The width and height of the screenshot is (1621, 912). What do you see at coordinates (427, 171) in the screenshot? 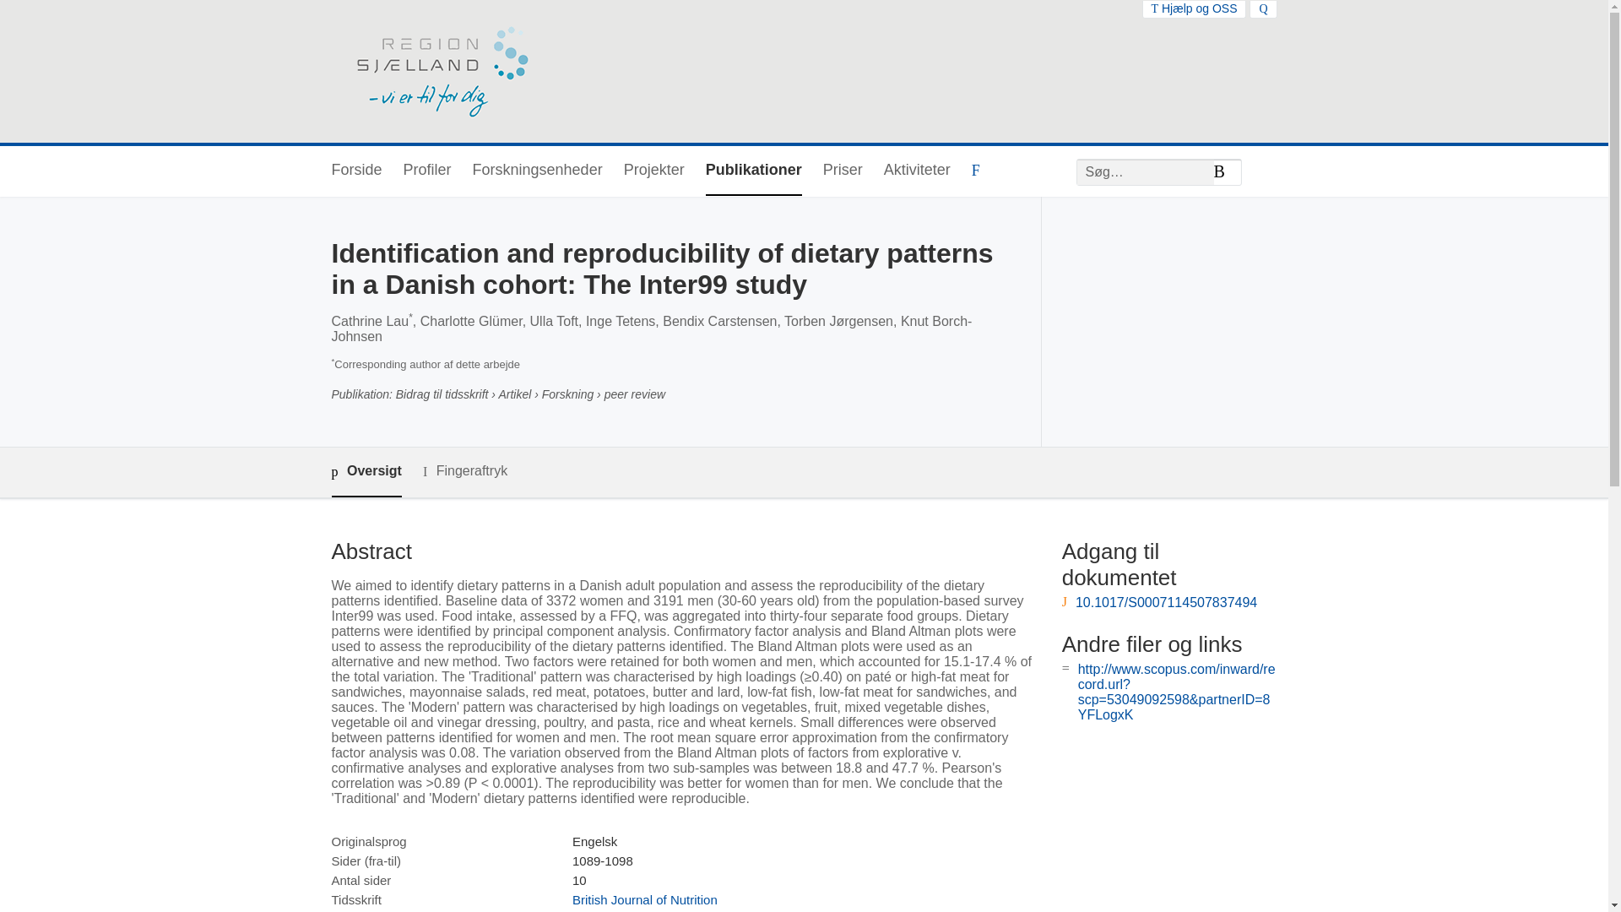
I see `Profiler` at bounding box center [427, 171].